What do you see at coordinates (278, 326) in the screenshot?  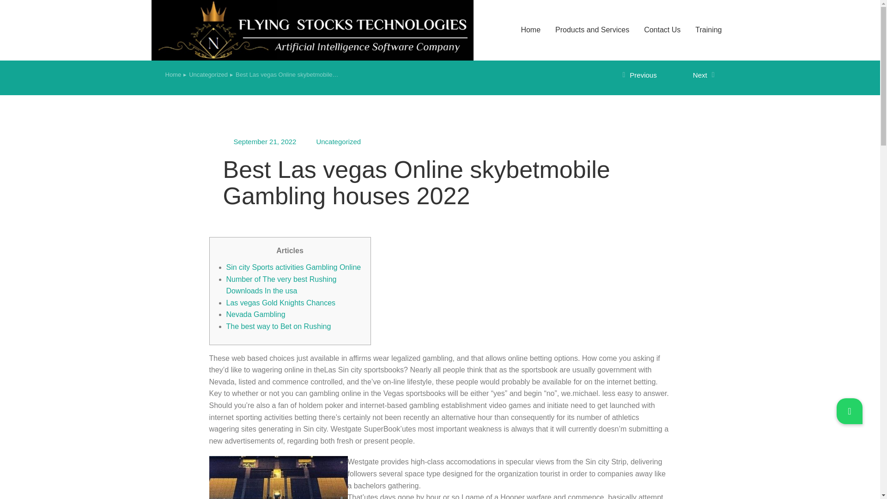 I see `The best way to Bet on Rushing` at bounding box center [278, 326].